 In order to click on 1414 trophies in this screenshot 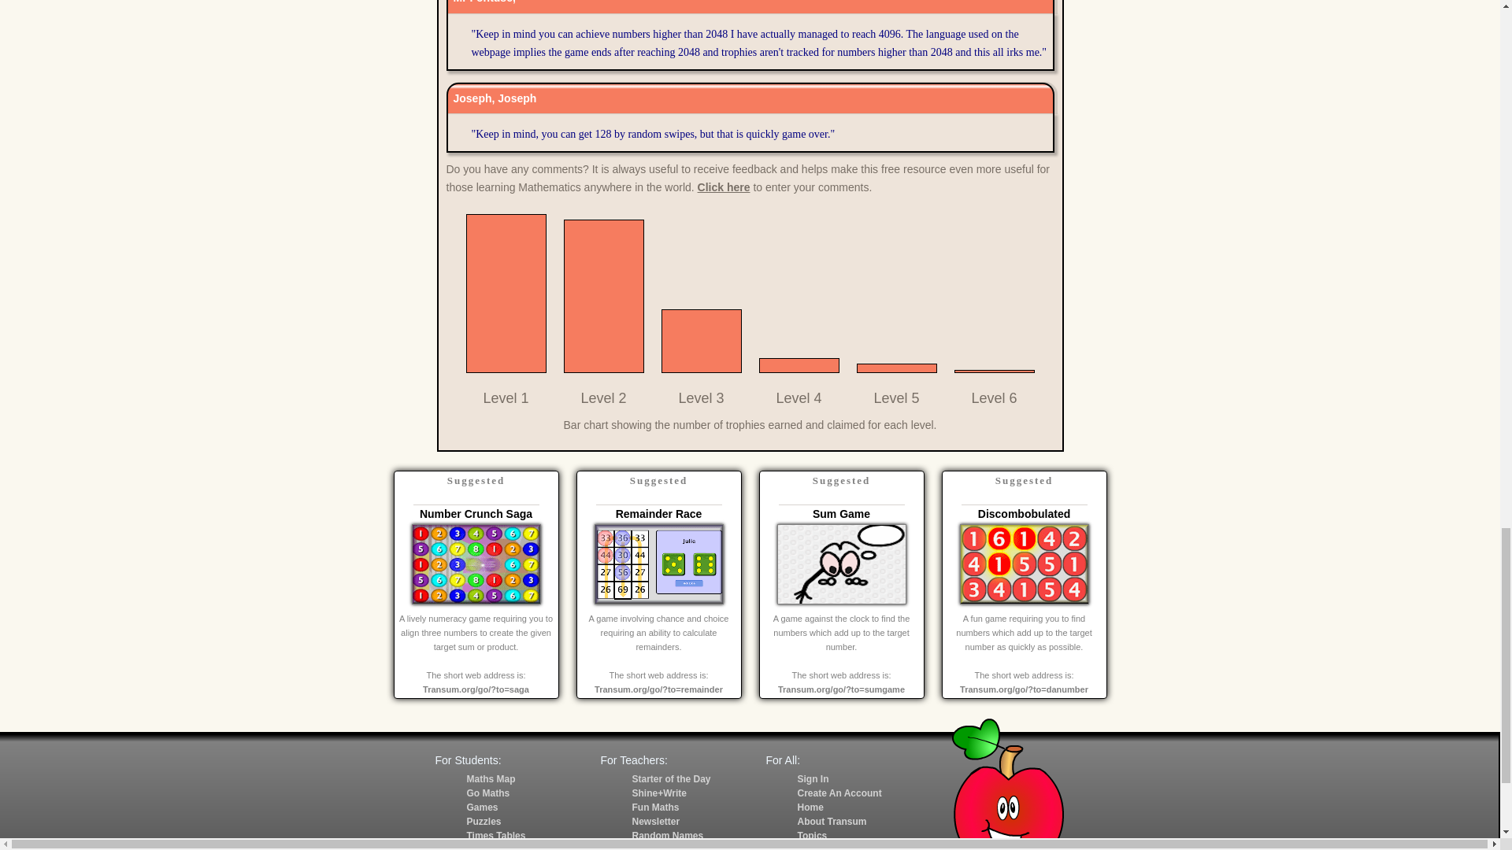, I will do `click(702, 342)`.